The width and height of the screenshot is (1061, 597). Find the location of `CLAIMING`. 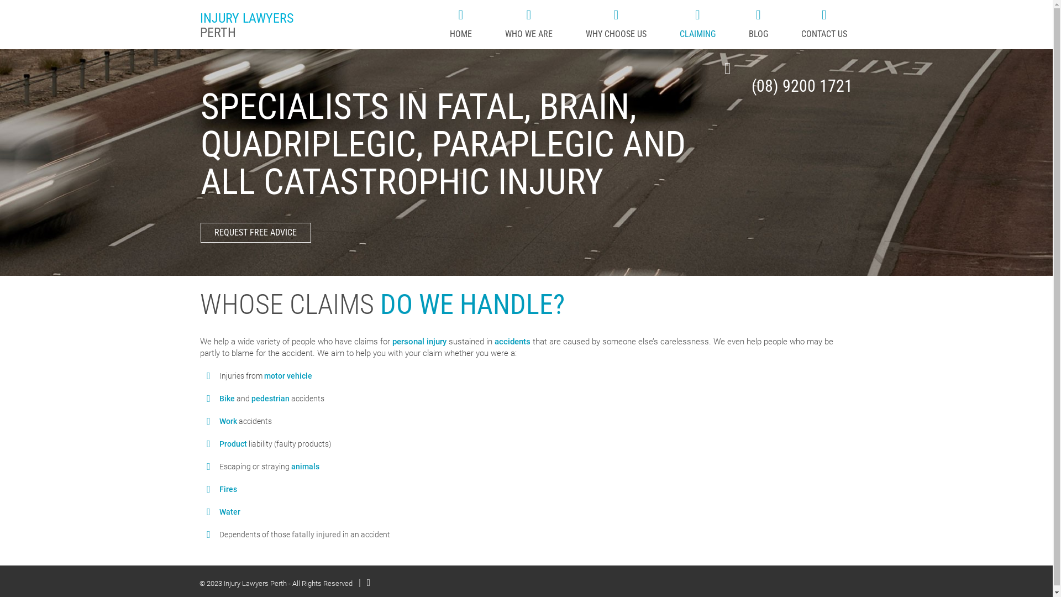

CLAIMING is located at coordinates (697, 23).